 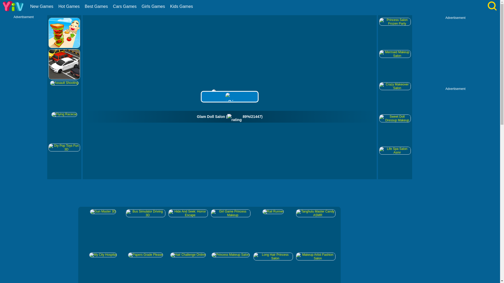 What do you see at coordinates (154, 6) in the screenshot?
I see `Girls Games` at bounding box center [154, 6].